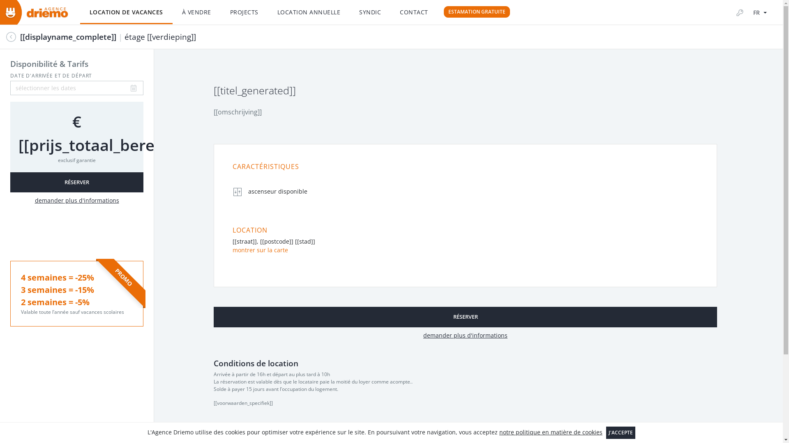 This screenshot has height=443, width=789. What do you see at coordinates (414, 12) in the screenshot?
I see `CONTACT` at bounding box center [414, 12].